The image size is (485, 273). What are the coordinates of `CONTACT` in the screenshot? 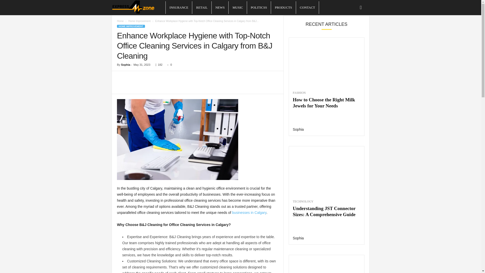 It's located at (307, 8).